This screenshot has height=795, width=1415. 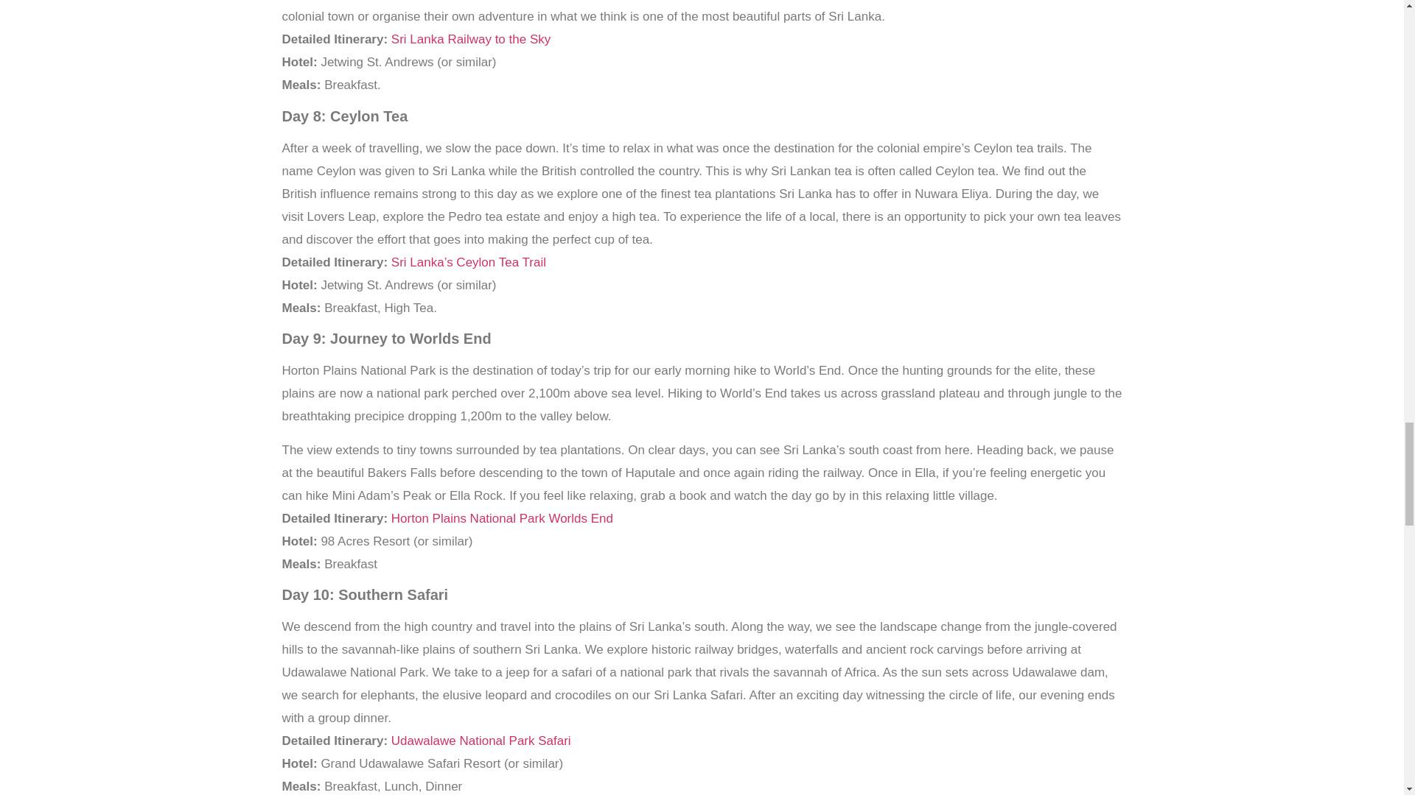 I want to click on Udawalawe National Park Safari, so click(x=481, y=741).